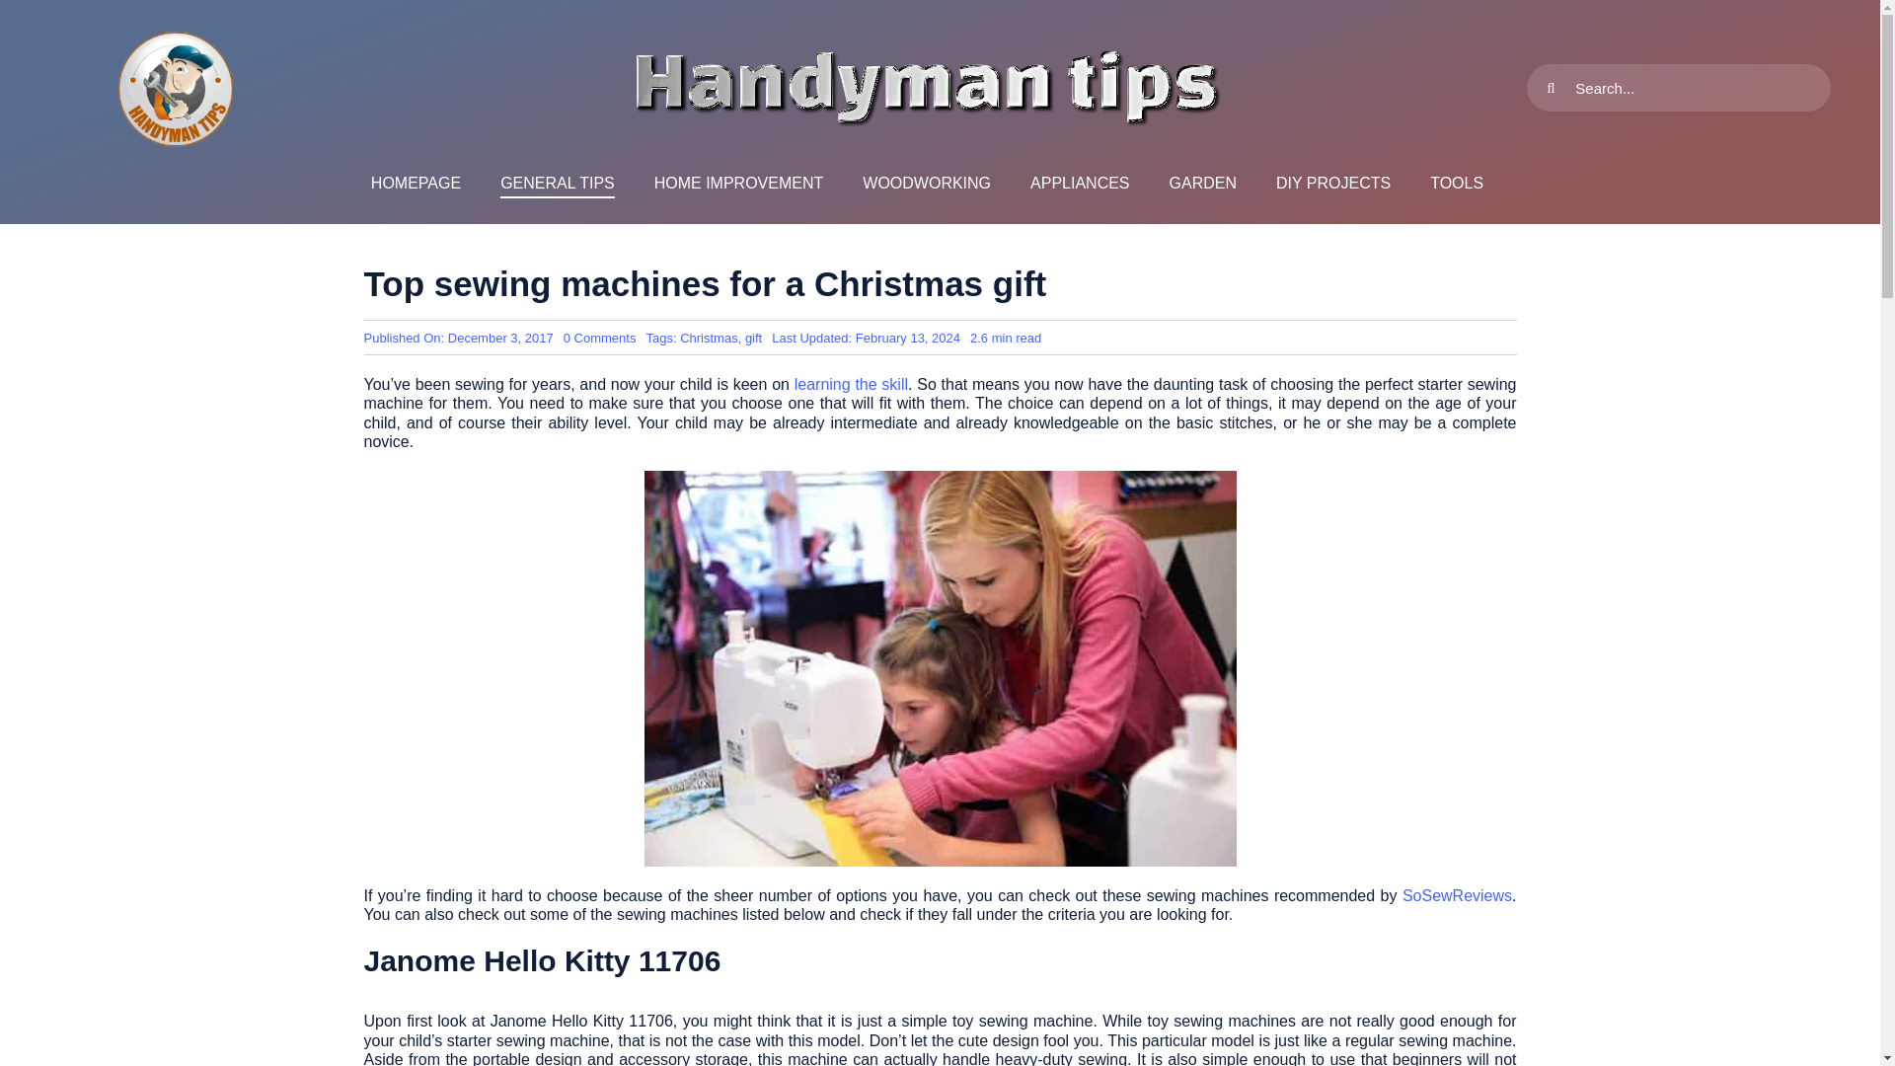  What do you see at coordinates (1457, 894) in the screenshot?
I see `SoSewReviews` at bounding box center [1457, 894].